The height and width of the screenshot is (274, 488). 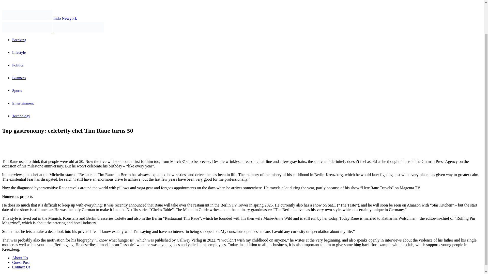 What do you see at coordinates (19, 78) in the screenshot?
I see `Business` at bounding box center [19, 78].